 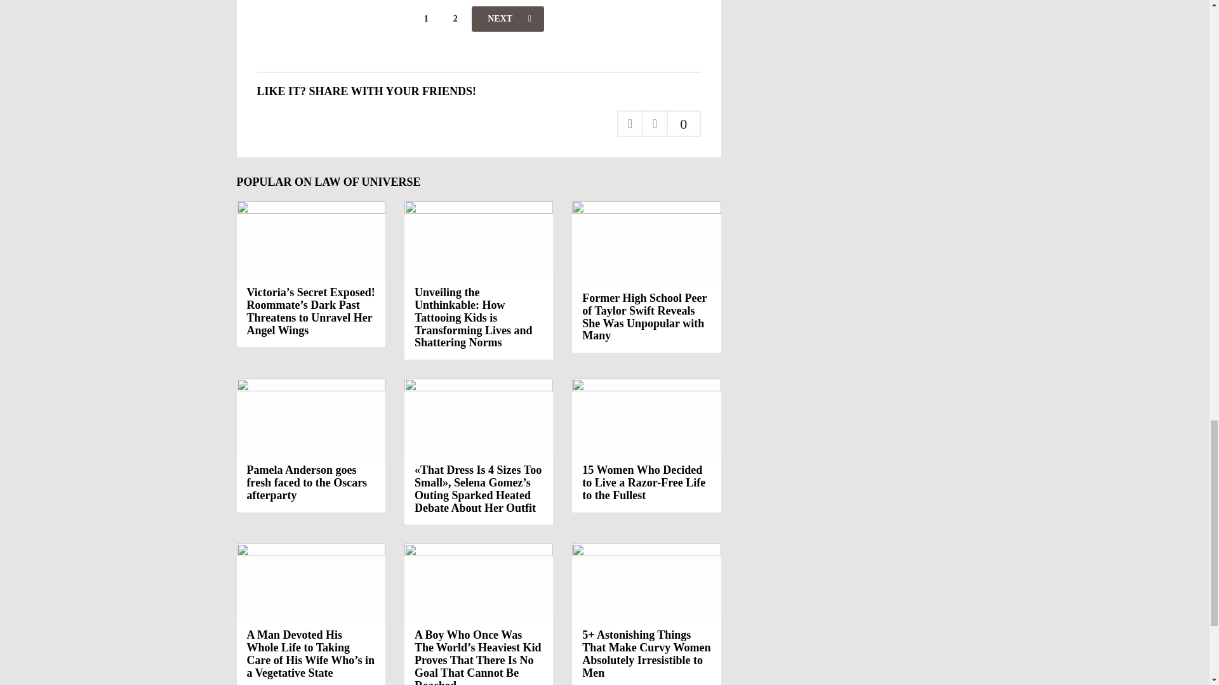 I want to click on Pamela Anderson goes fresh faced to the Oscars afterparty, so click(x=310, y=417).